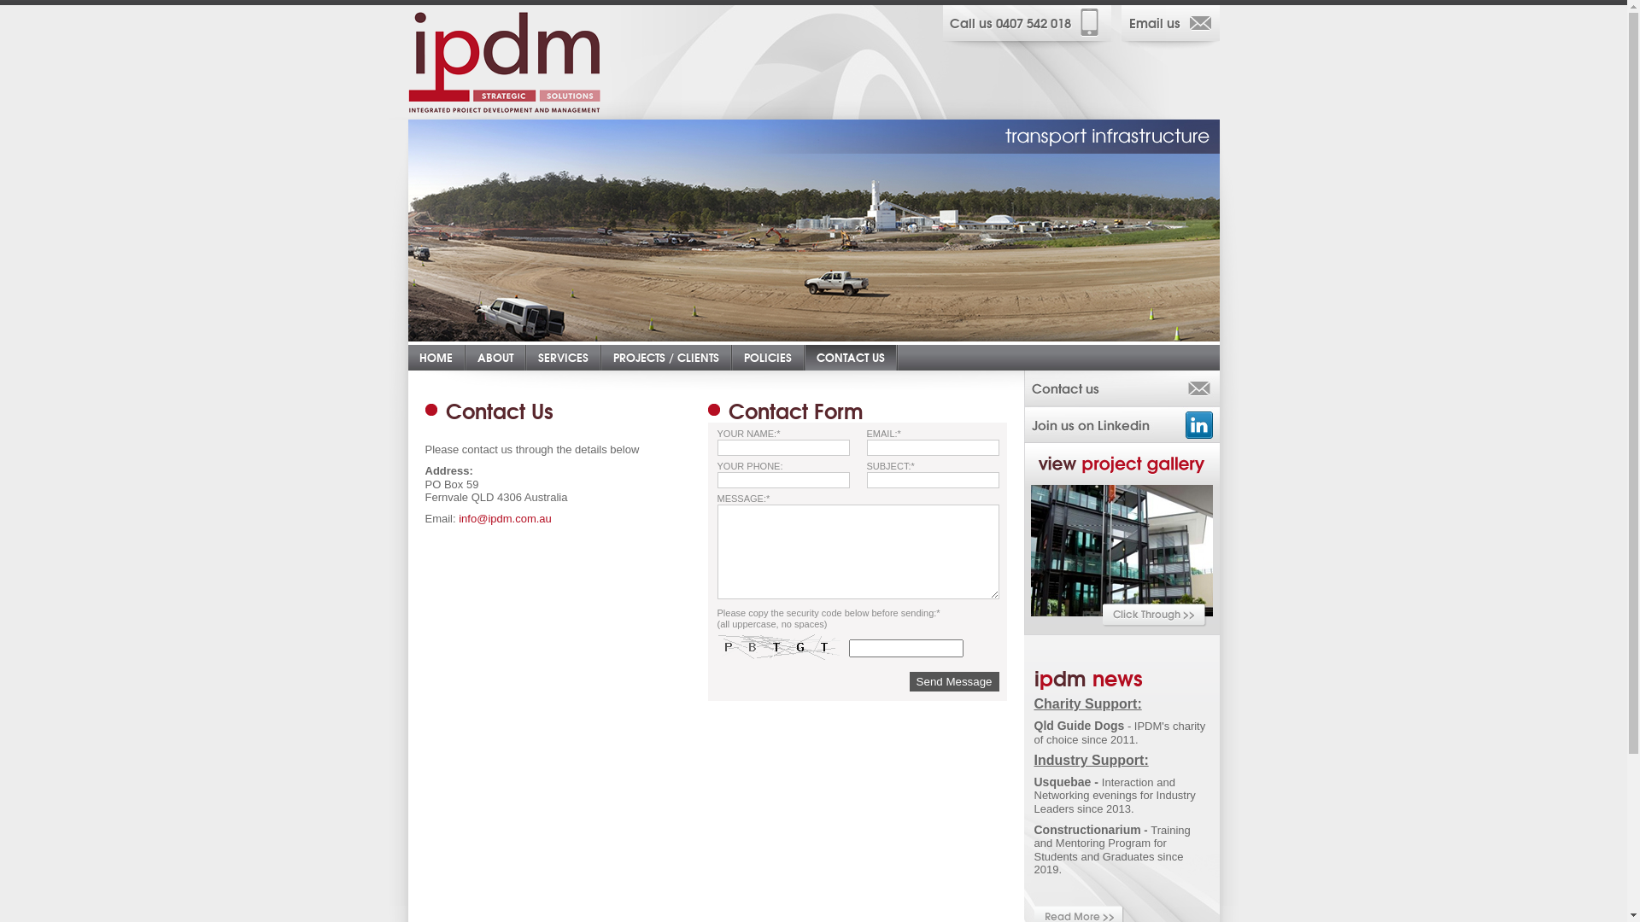  Describe the element at coordinates (436, 358) in the screenshot. I see `HOME` at that location.